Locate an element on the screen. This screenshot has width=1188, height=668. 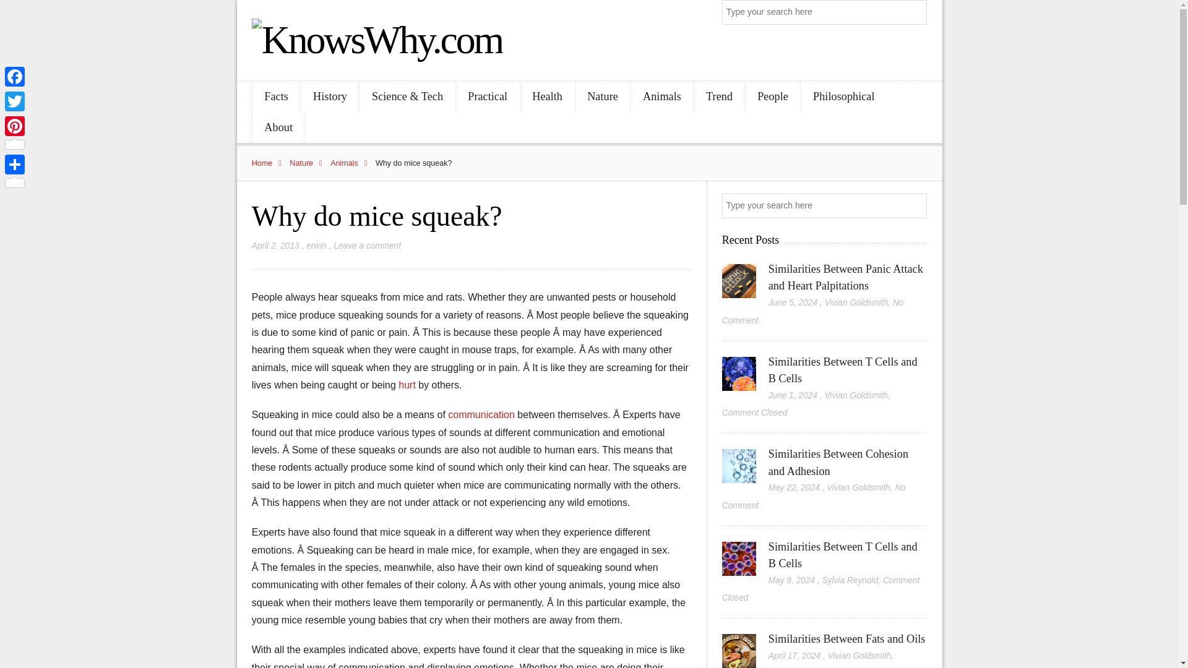
Posts by erwin is located at coordinates (317, 246).